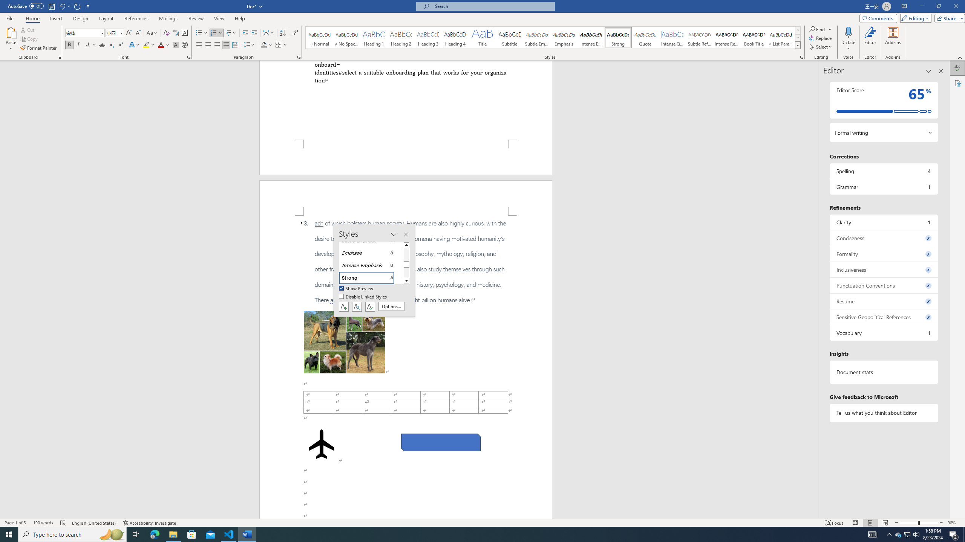 The width and height of the screenshot is (965, 542). What do you see at coordinates (363, 297) in the screenshot?
I see `Disable Linked Styles` at bounding box center [363, 297].